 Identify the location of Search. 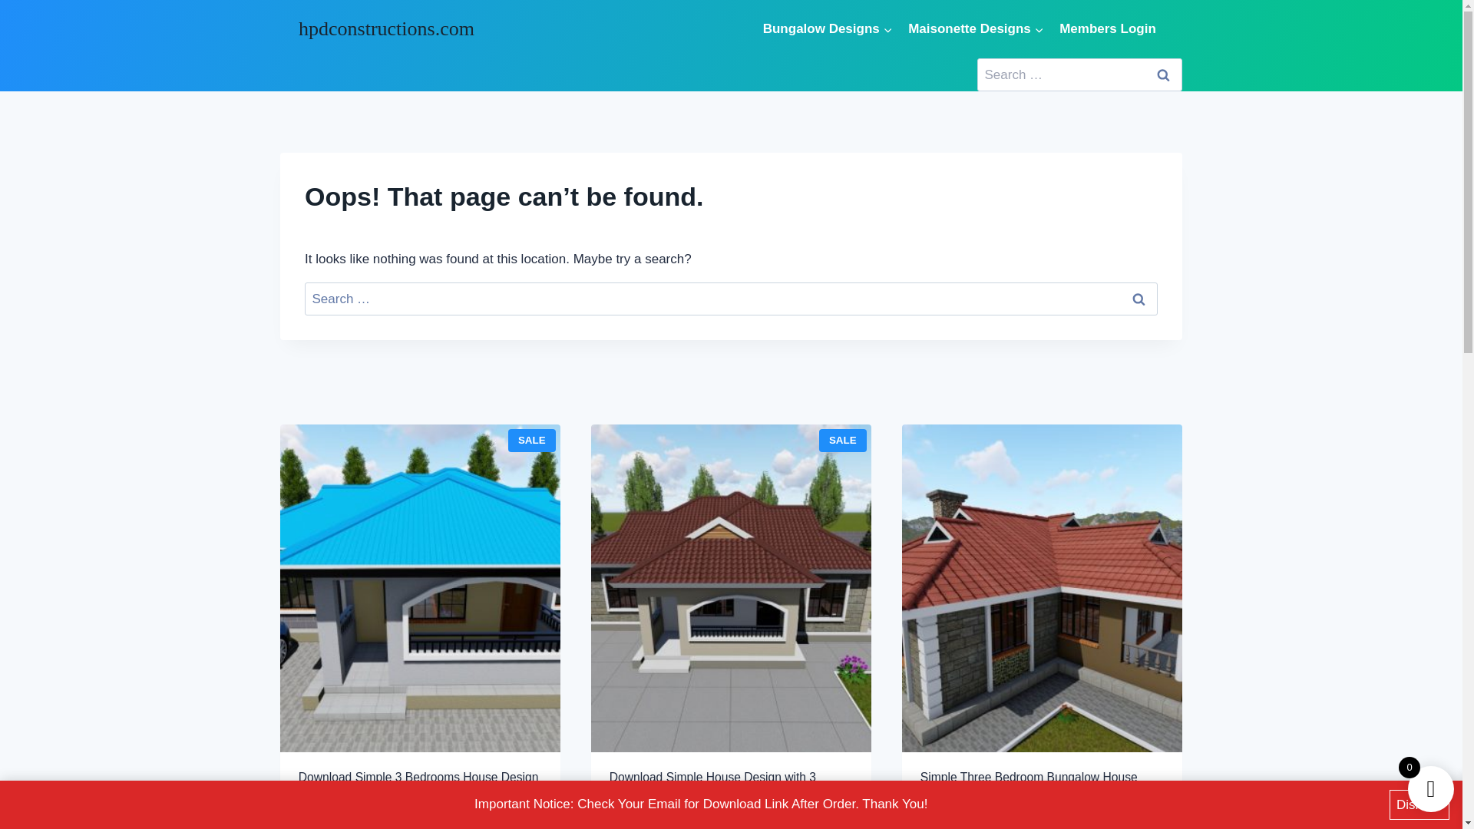
(1138, 299).